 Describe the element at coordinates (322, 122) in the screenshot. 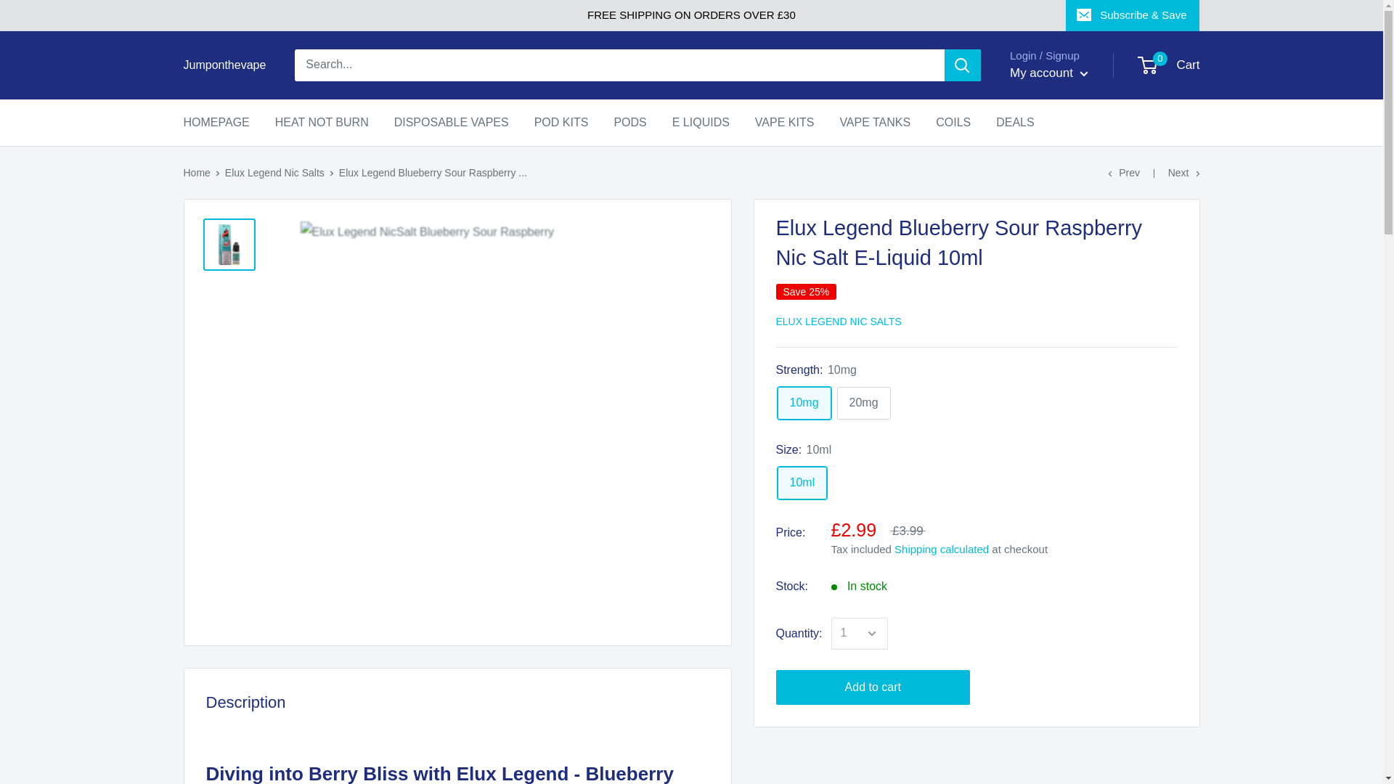

I see `HEAT NOT BURN` at that location.